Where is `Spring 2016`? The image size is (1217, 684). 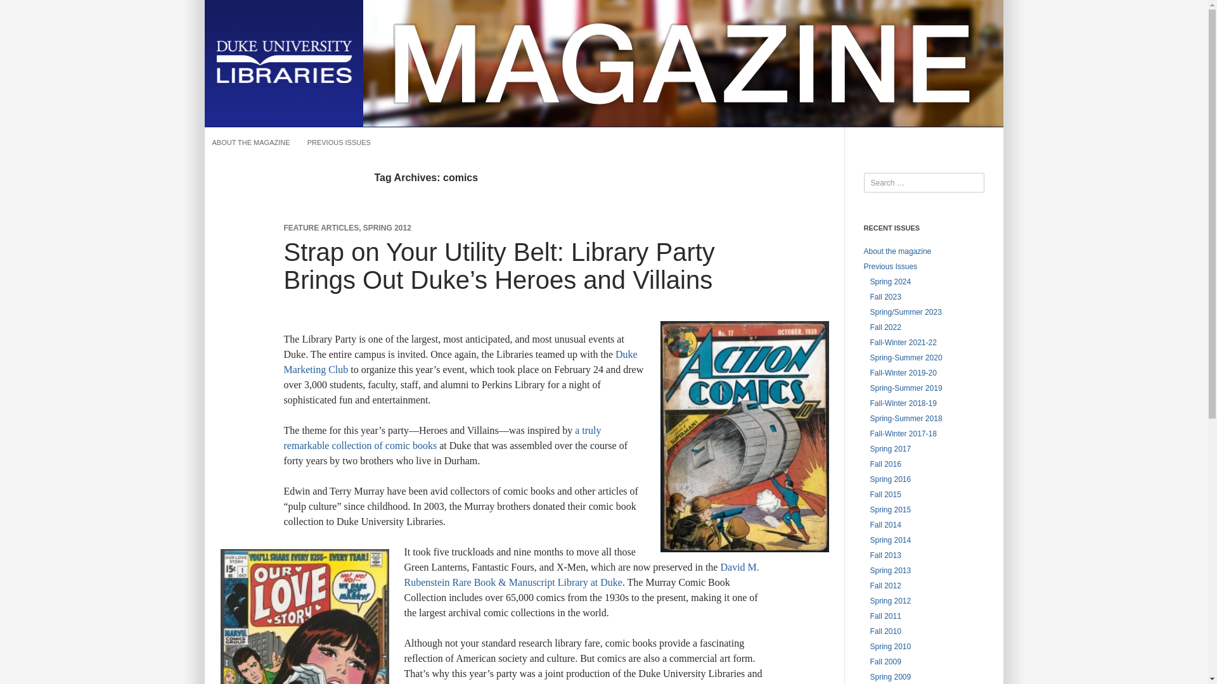 Spring 2016 is located at coordinates (890, 479).